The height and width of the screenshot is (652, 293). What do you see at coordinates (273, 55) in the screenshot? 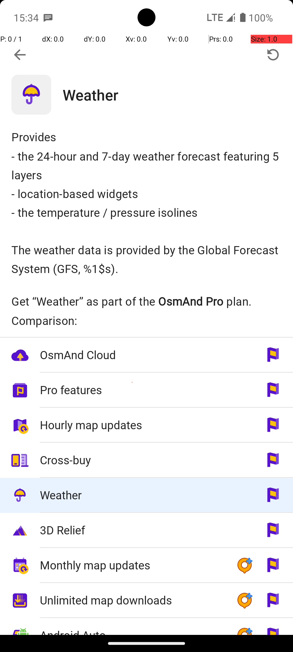
I see `Restore purchases` at bounding box center [273, 55].